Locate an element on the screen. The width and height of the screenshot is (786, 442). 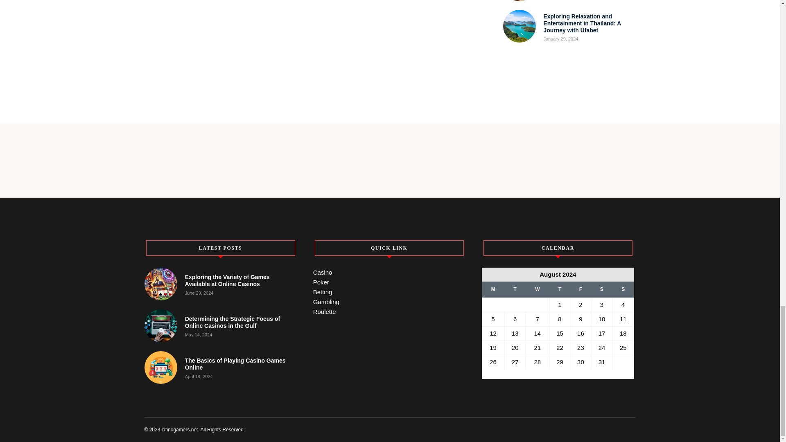
Tuesday is located at coordinates (515, 289).